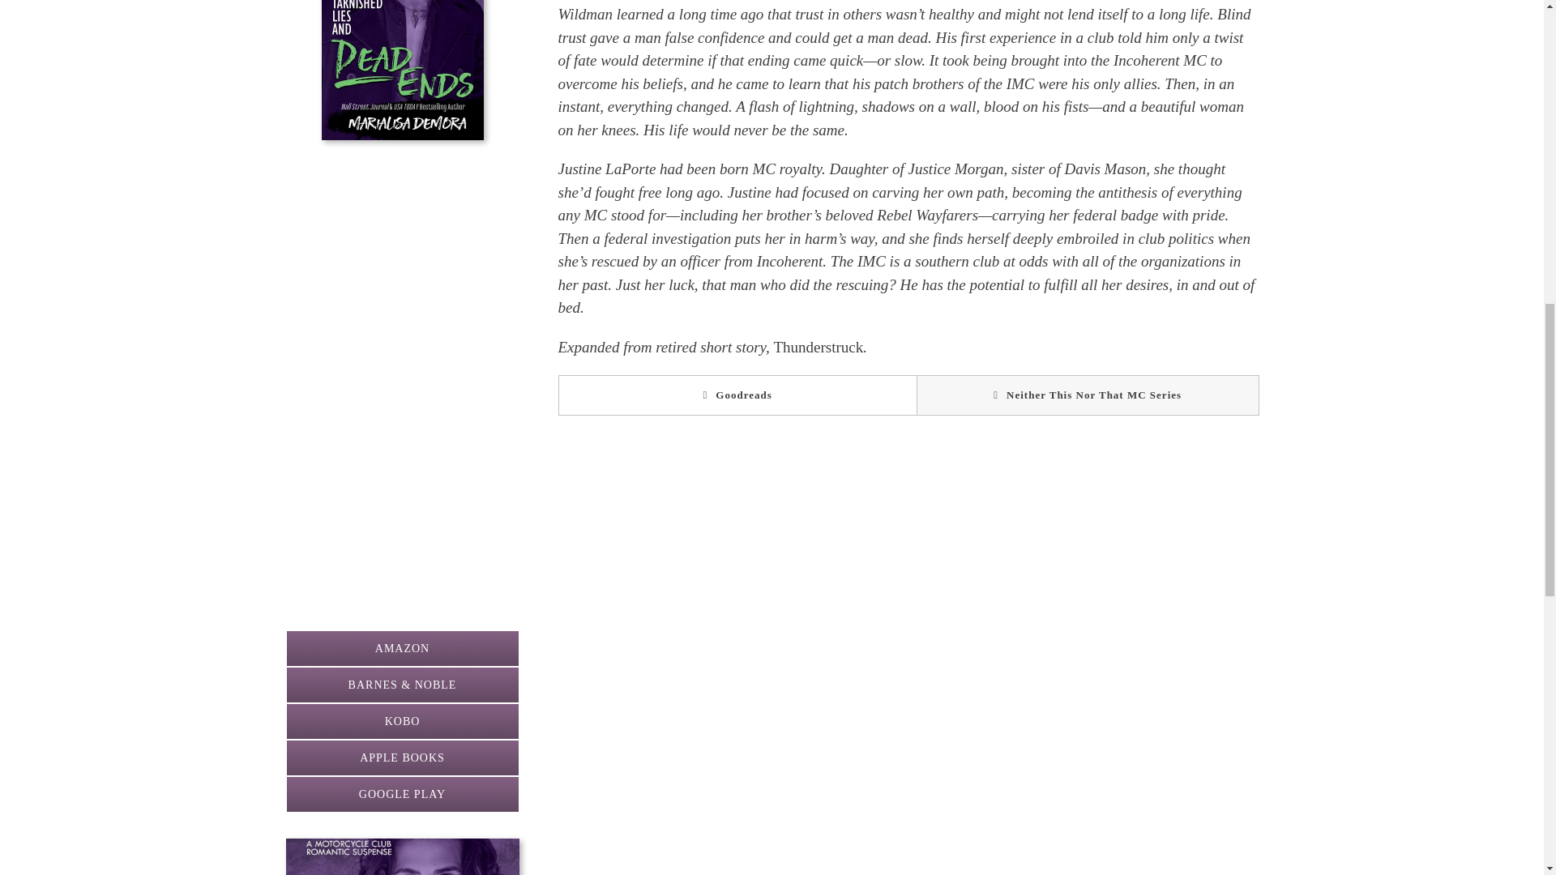  Describe the element at coordinates (401, 757) in the screenshot. I see `APPLE BOOKS` at that location.